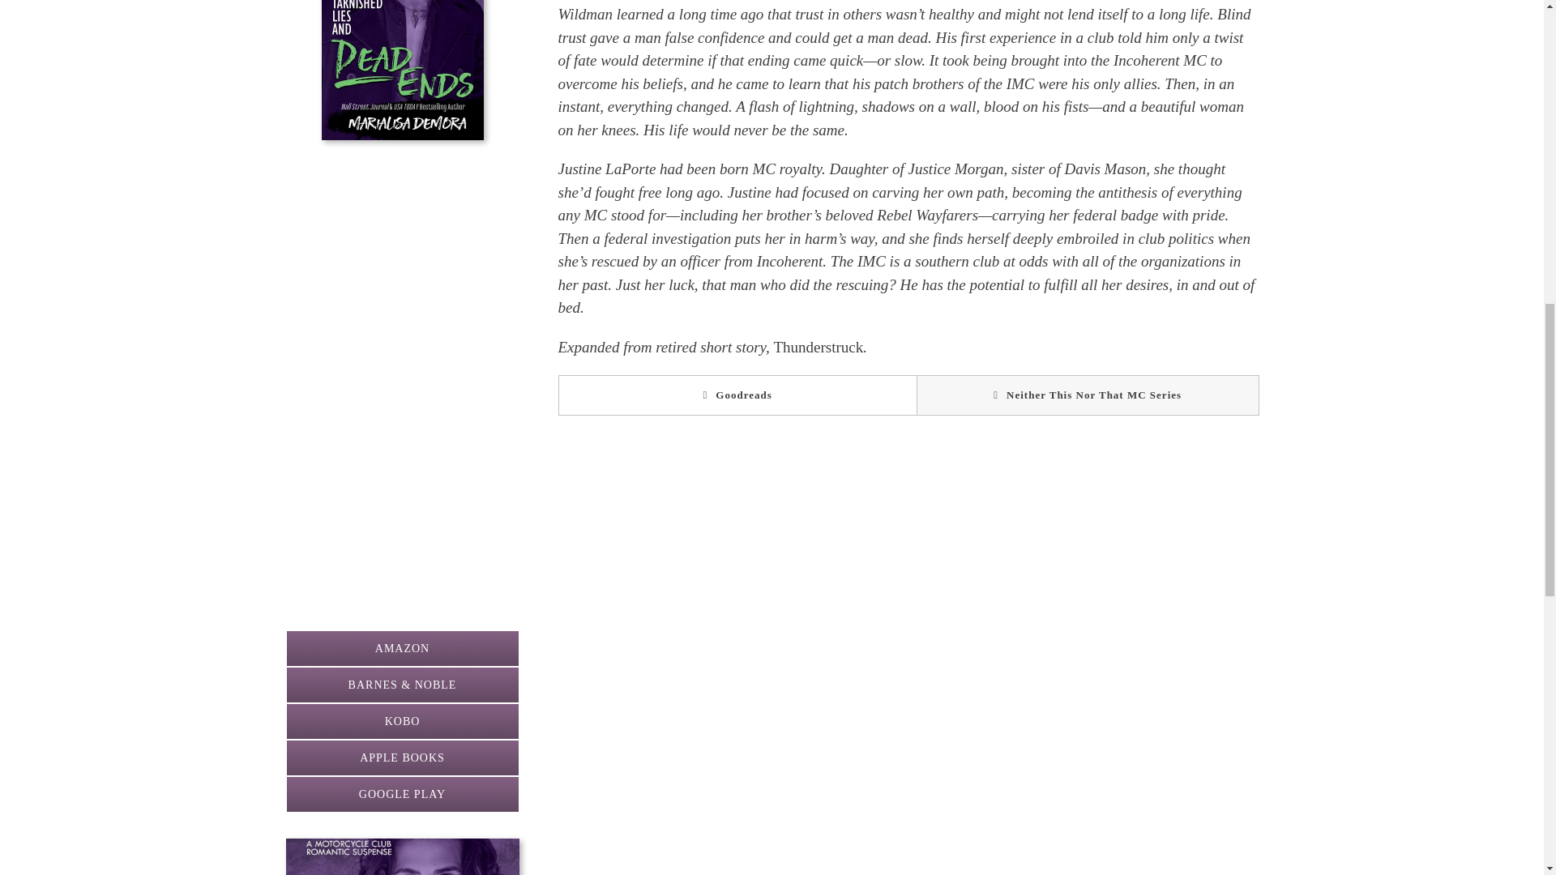  Describe the element at coordinates (401, 757) in the screenshot. I see `APPLE BOOKS` at that location.